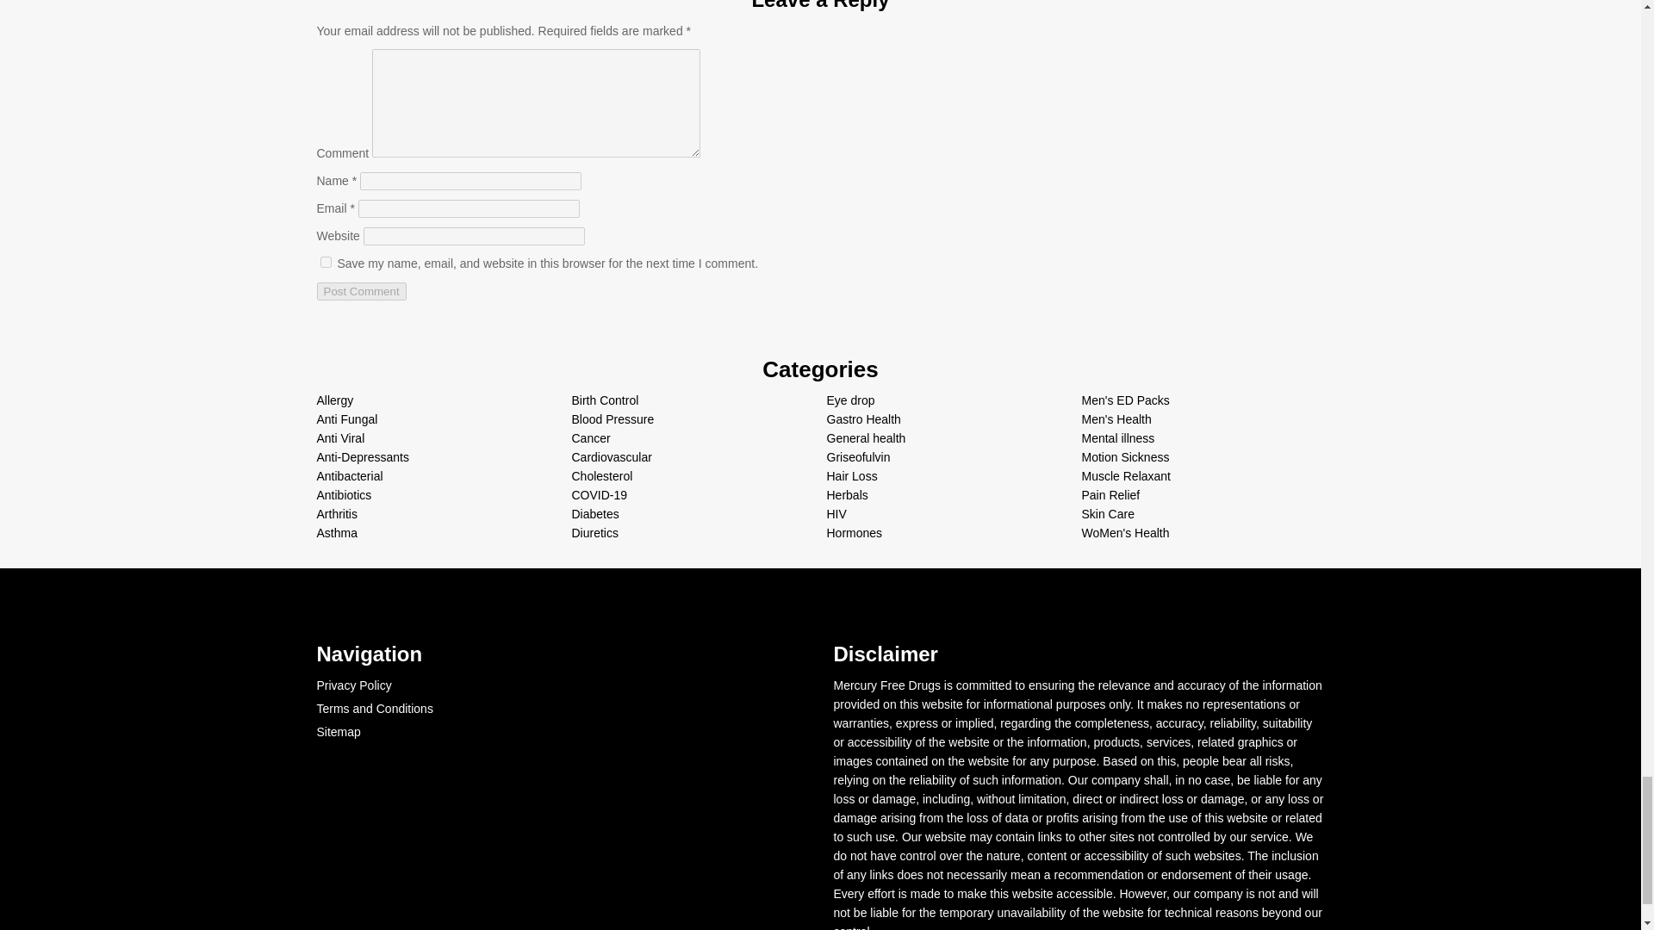 This screenshot has height=930, width=1654. Describe the element at coordinates (341, 438) in the screenshot. I see `Anti Viral` at that location.